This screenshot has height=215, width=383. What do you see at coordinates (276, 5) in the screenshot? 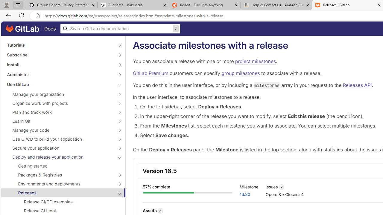
I see `Help & Contact Us - Amazon Customer Service - Sleeping` at bounding box center [276, 5].